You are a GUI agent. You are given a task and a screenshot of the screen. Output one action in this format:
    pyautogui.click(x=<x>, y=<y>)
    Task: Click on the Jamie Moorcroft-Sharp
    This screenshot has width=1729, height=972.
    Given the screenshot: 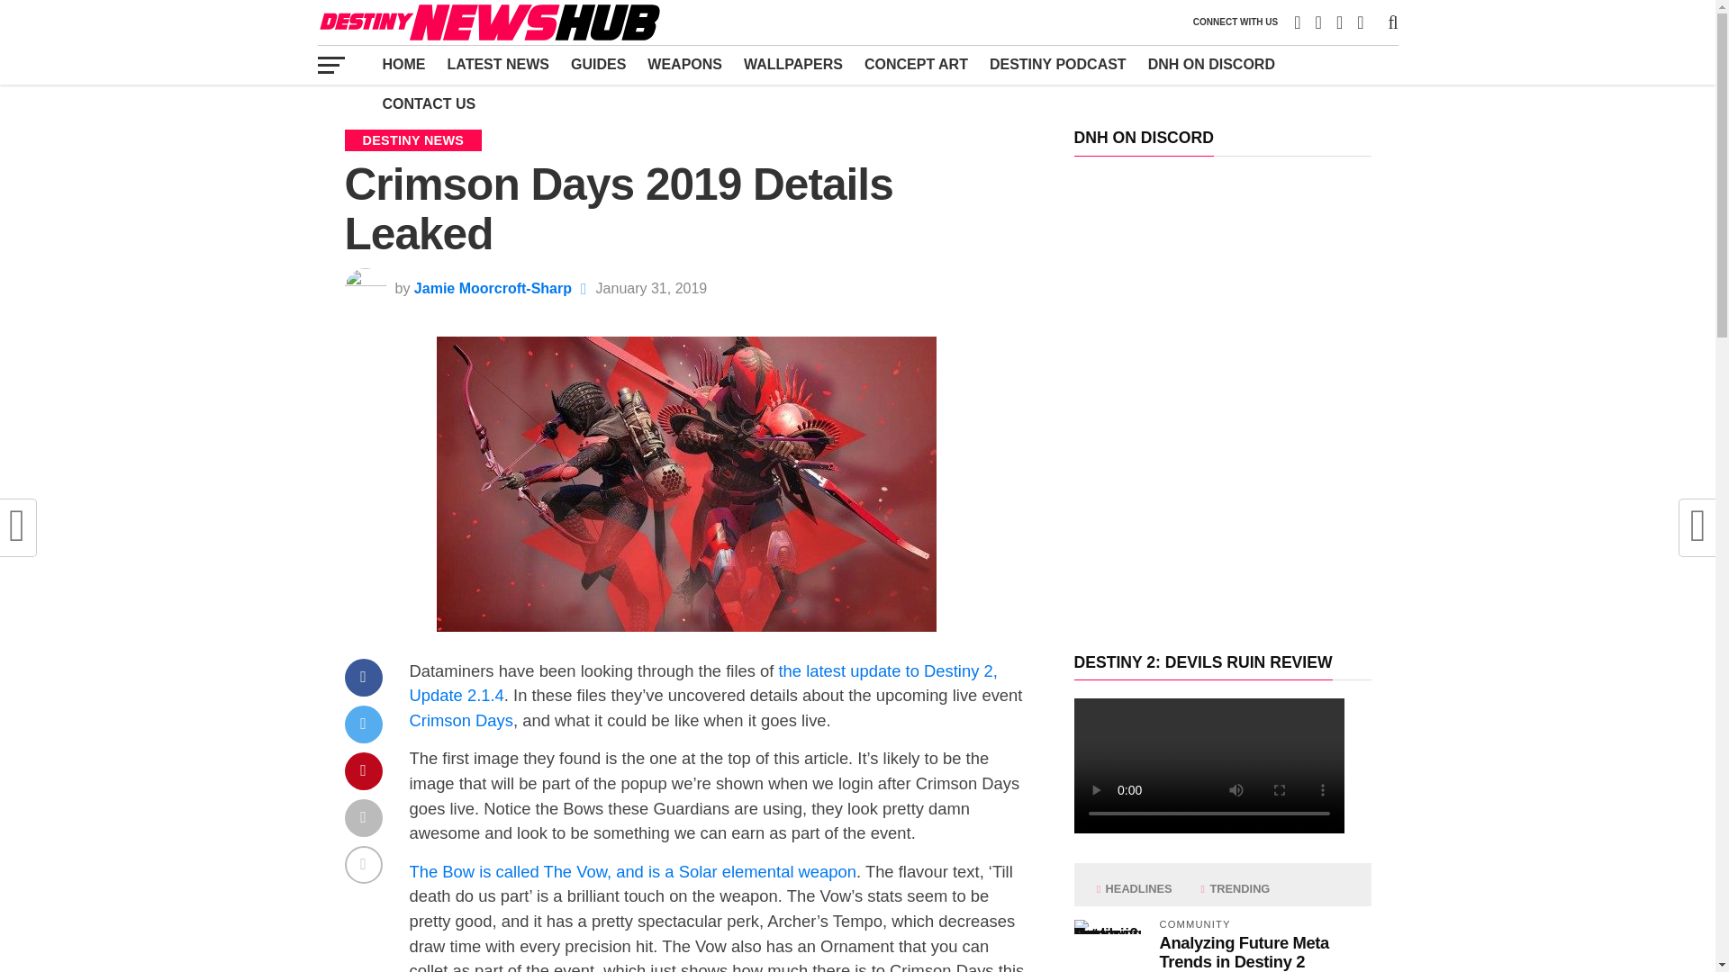 What is the action you would take?
    pyautogui.click(x=493, y=288)
    